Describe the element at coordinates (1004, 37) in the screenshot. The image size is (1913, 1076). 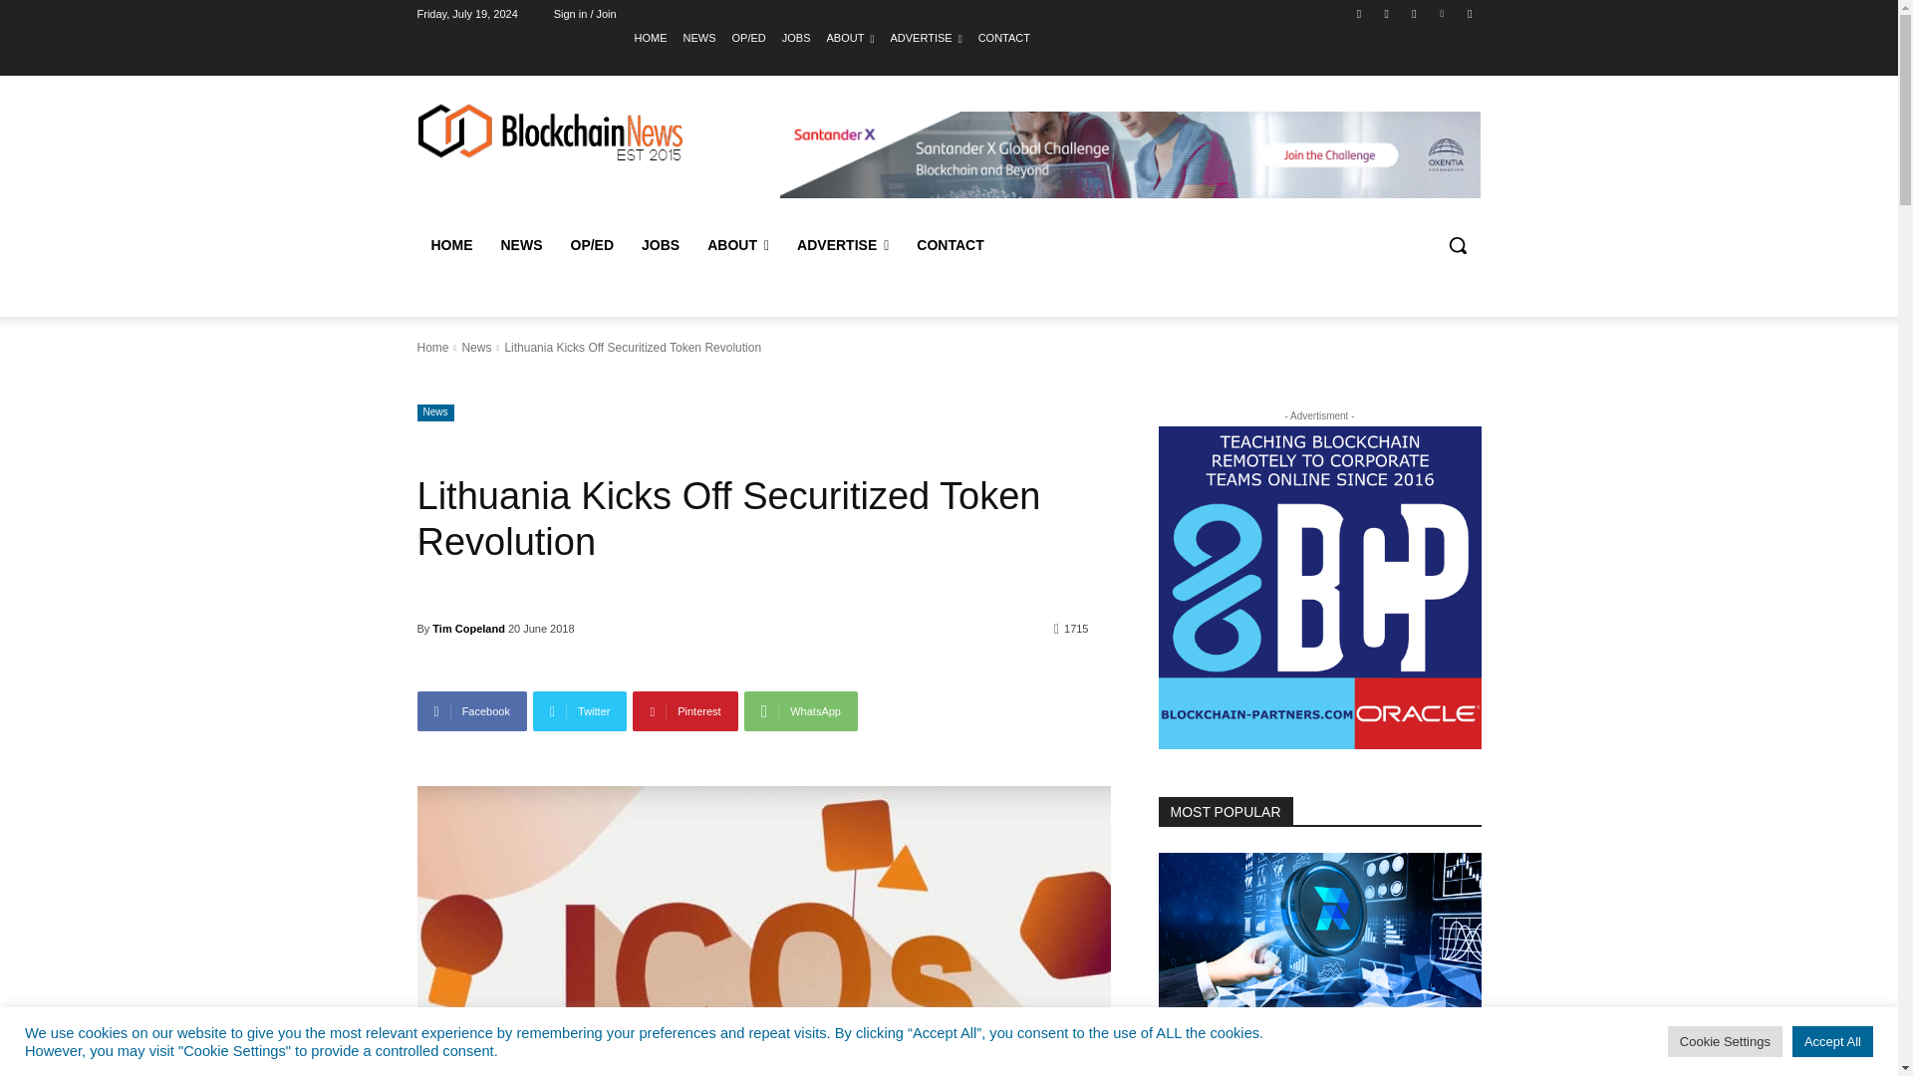
I see `CONTACT` at that location.